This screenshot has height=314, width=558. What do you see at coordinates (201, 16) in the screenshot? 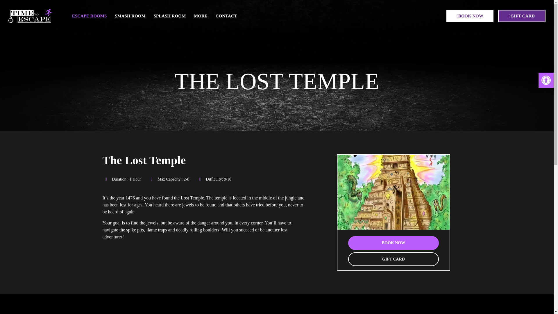
I see `MORE` at bounding box center [201, 16].